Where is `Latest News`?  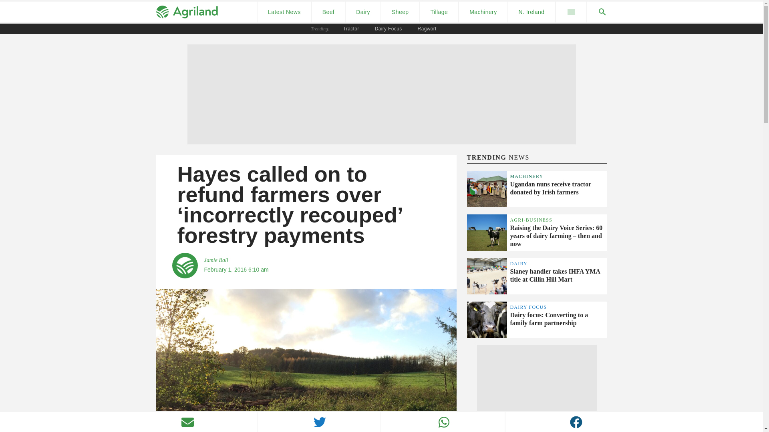 Latest News is located at coordinates (284, 12).